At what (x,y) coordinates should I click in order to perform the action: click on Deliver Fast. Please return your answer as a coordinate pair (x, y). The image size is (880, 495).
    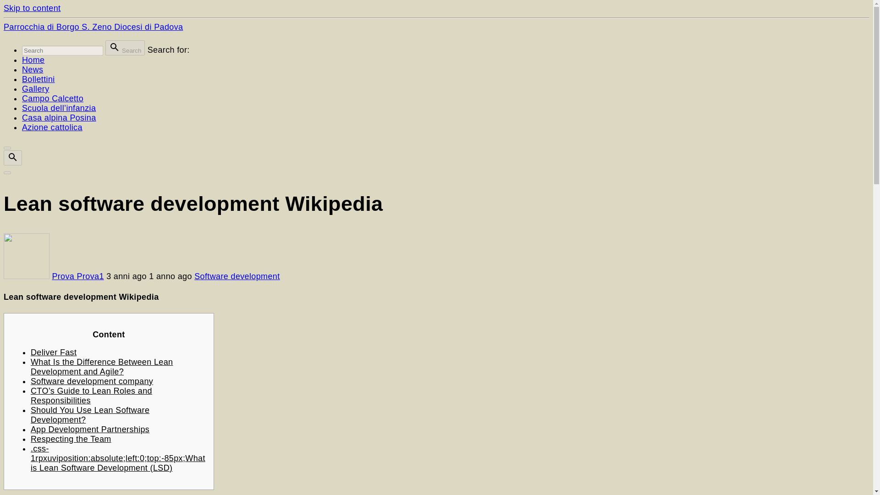
    Looking at the image, I should click on (54, 352).